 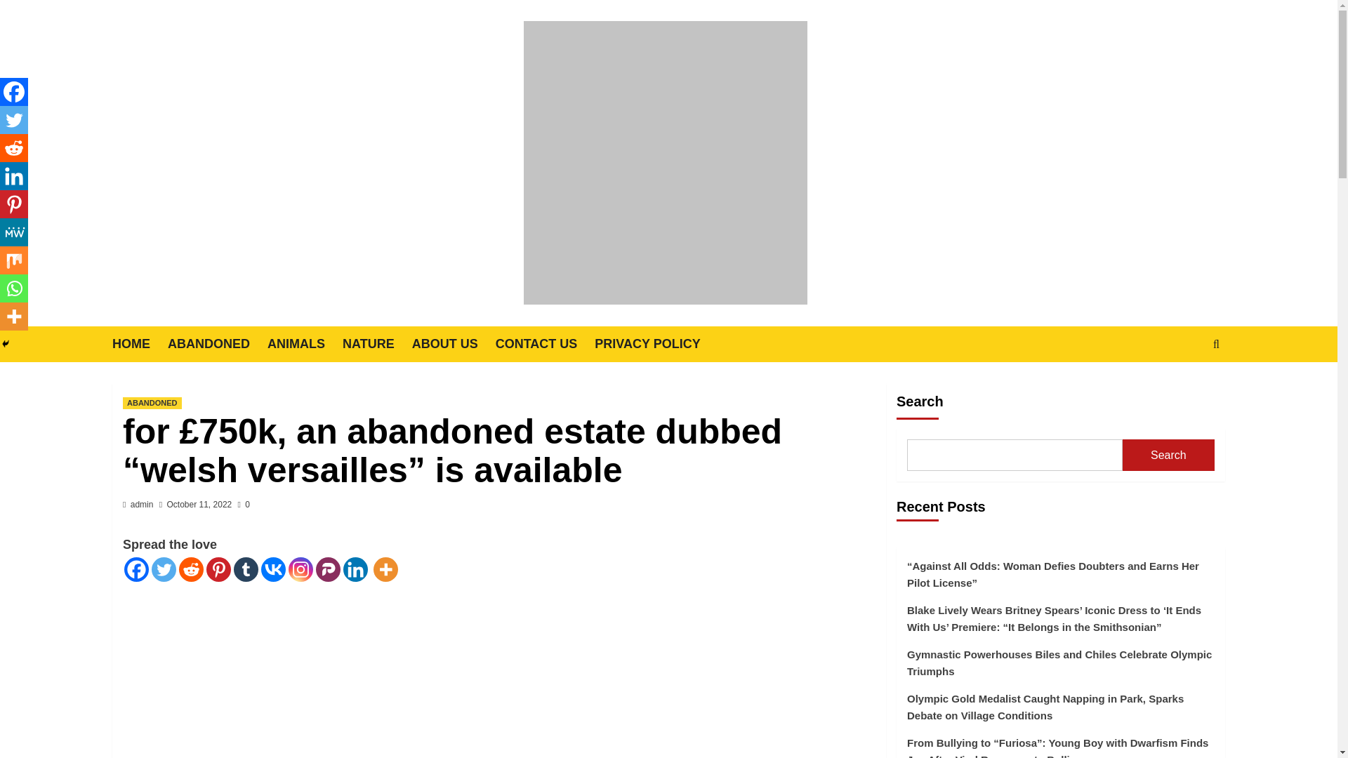 What do you see at coordinates (385, 569) in the screenshot?
I see `More` at bounding box center [385, 569].